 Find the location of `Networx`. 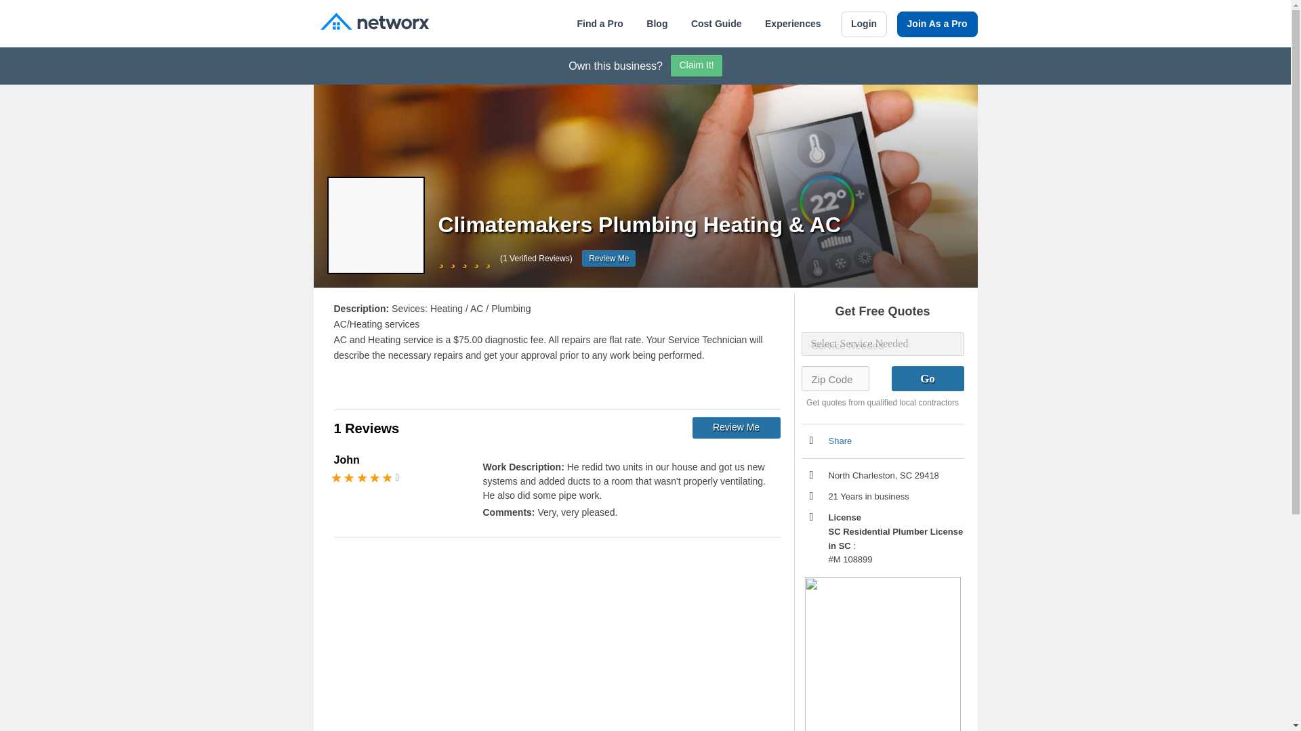

Networx is located at coordinates (374, 23).